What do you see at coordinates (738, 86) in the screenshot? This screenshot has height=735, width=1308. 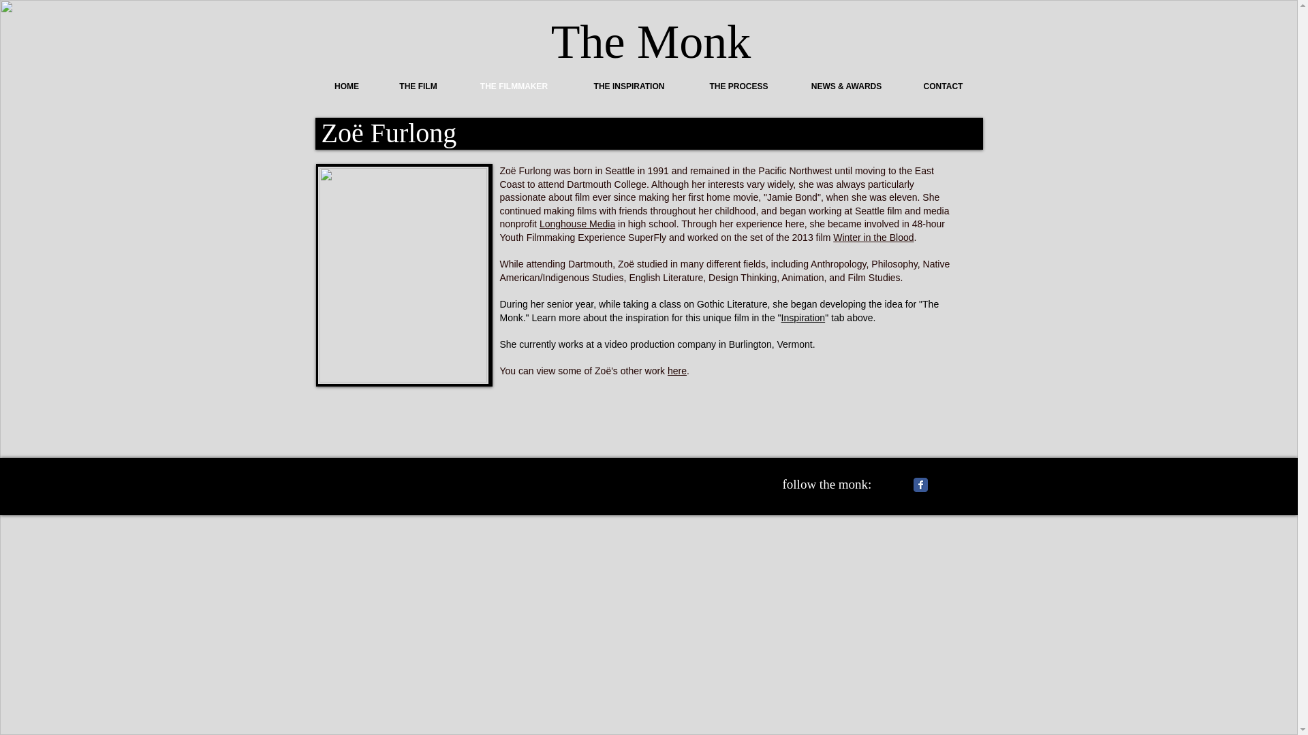 I see `THE PROCESS` at bounding box center [738, 86].